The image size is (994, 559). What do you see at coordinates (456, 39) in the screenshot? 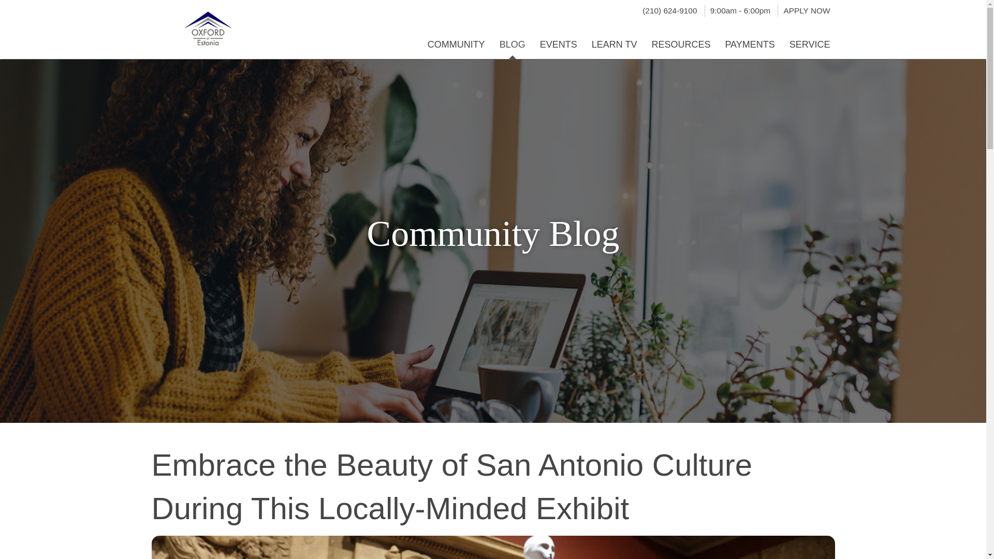
I see `COMMUNITY` at bounding box center [456, 39].